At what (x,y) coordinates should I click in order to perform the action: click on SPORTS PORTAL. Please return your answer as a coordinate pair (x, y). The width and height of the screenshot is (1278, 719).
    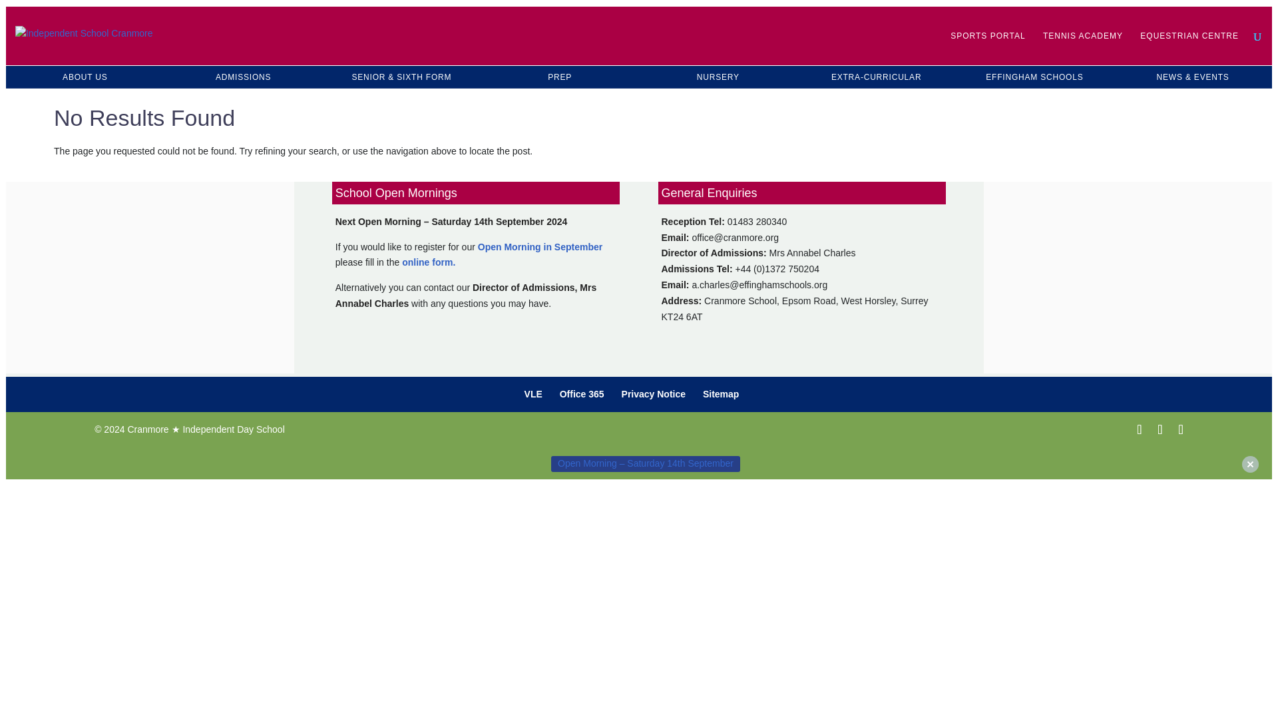
    Looking at the image, I should click on (988, 48).